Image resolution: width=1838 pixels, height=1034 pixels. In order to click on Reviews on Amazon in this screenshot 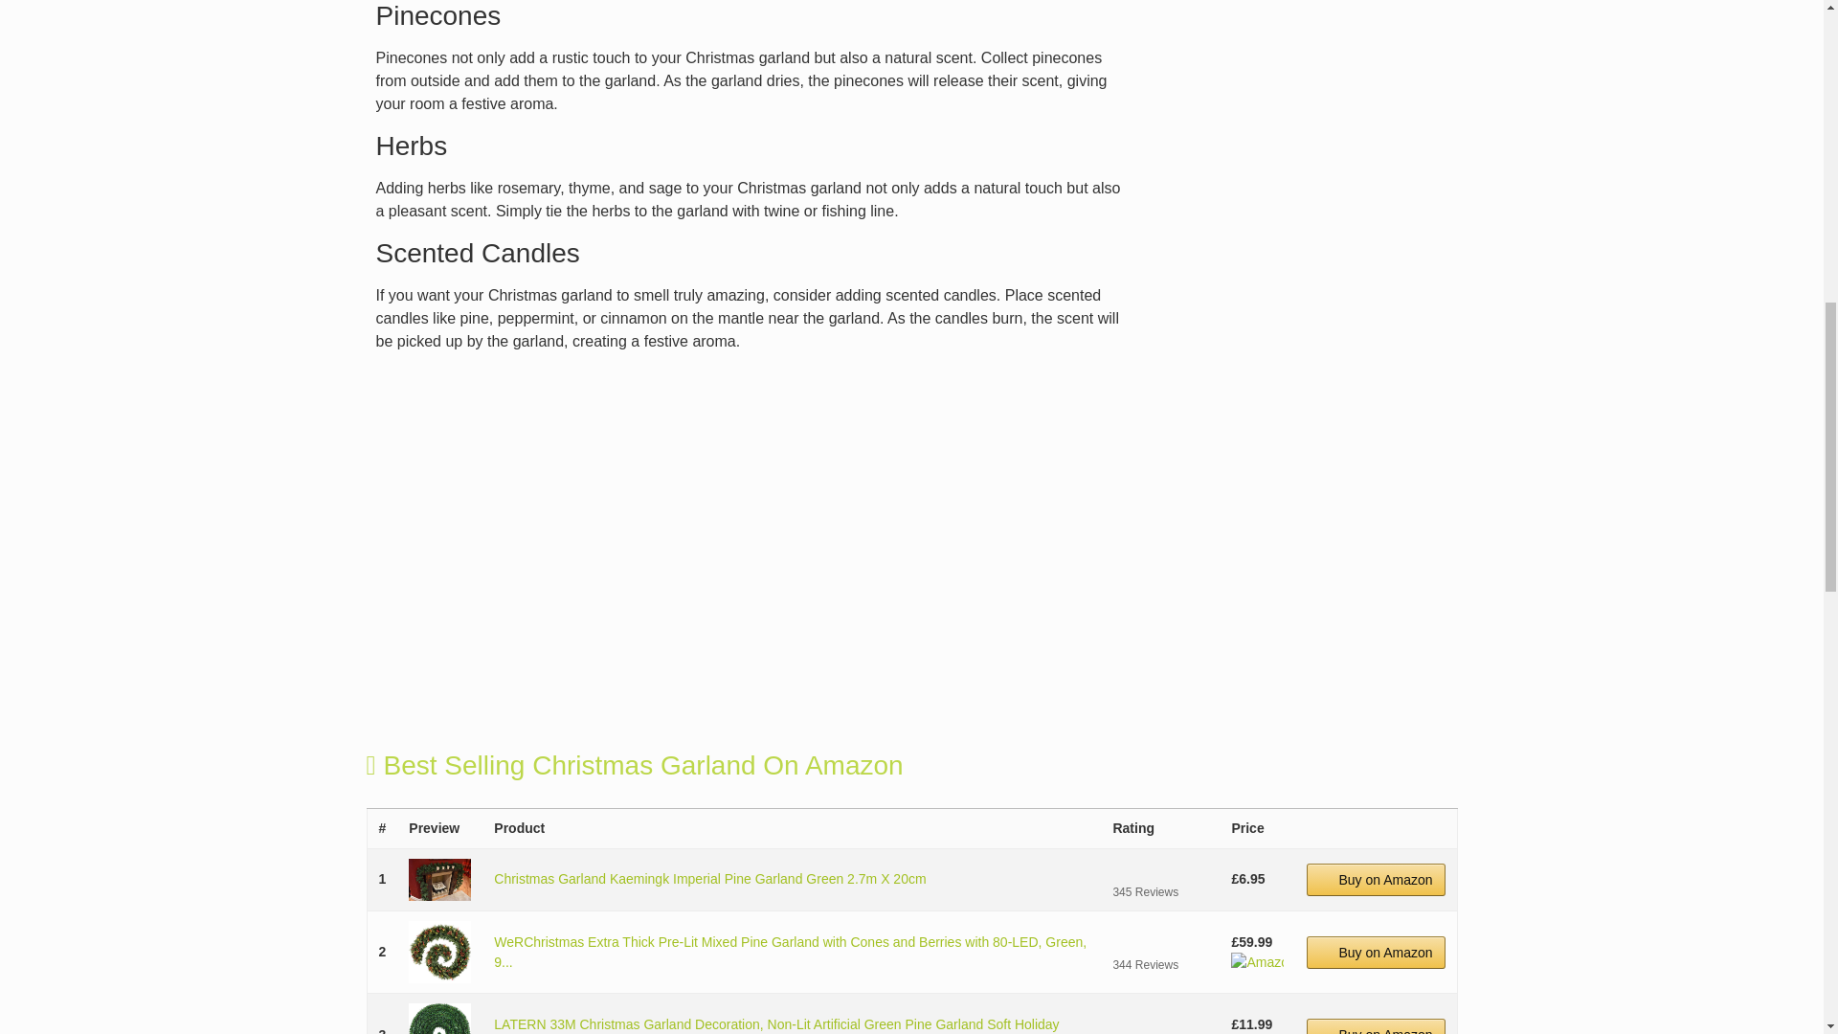, I will do `click(1159, 942)`.